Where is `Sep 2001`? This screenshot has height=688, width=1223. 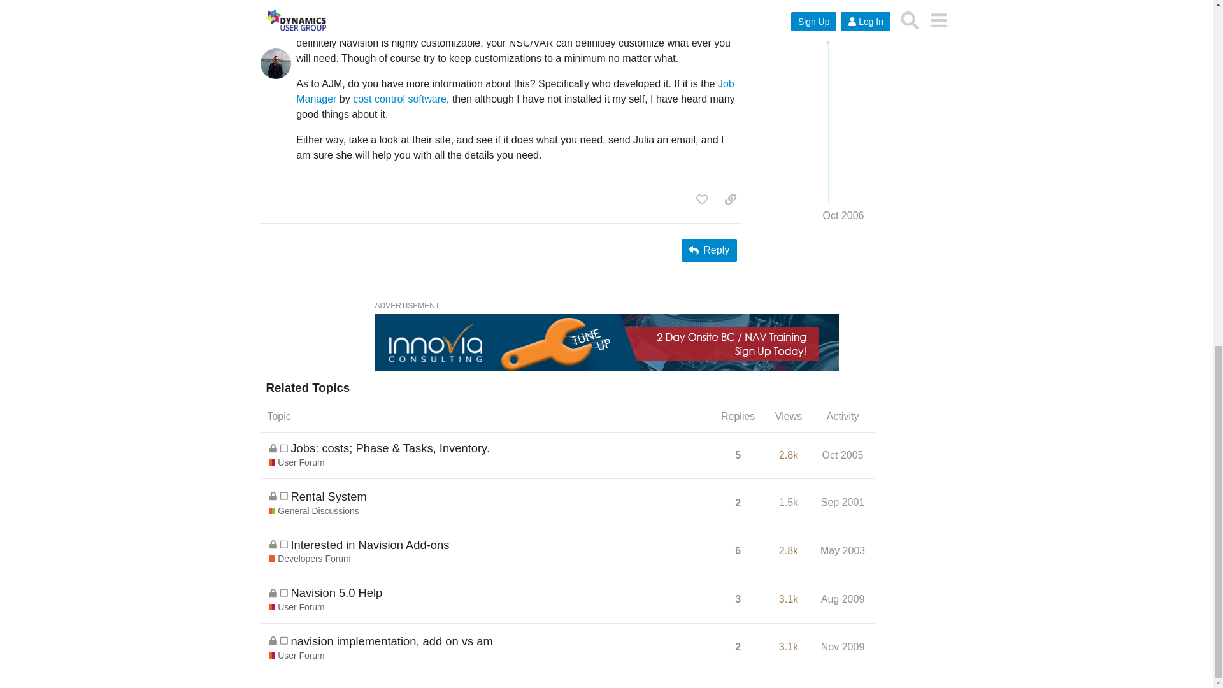 Sep 2001 is located at coordinates (843, 502).